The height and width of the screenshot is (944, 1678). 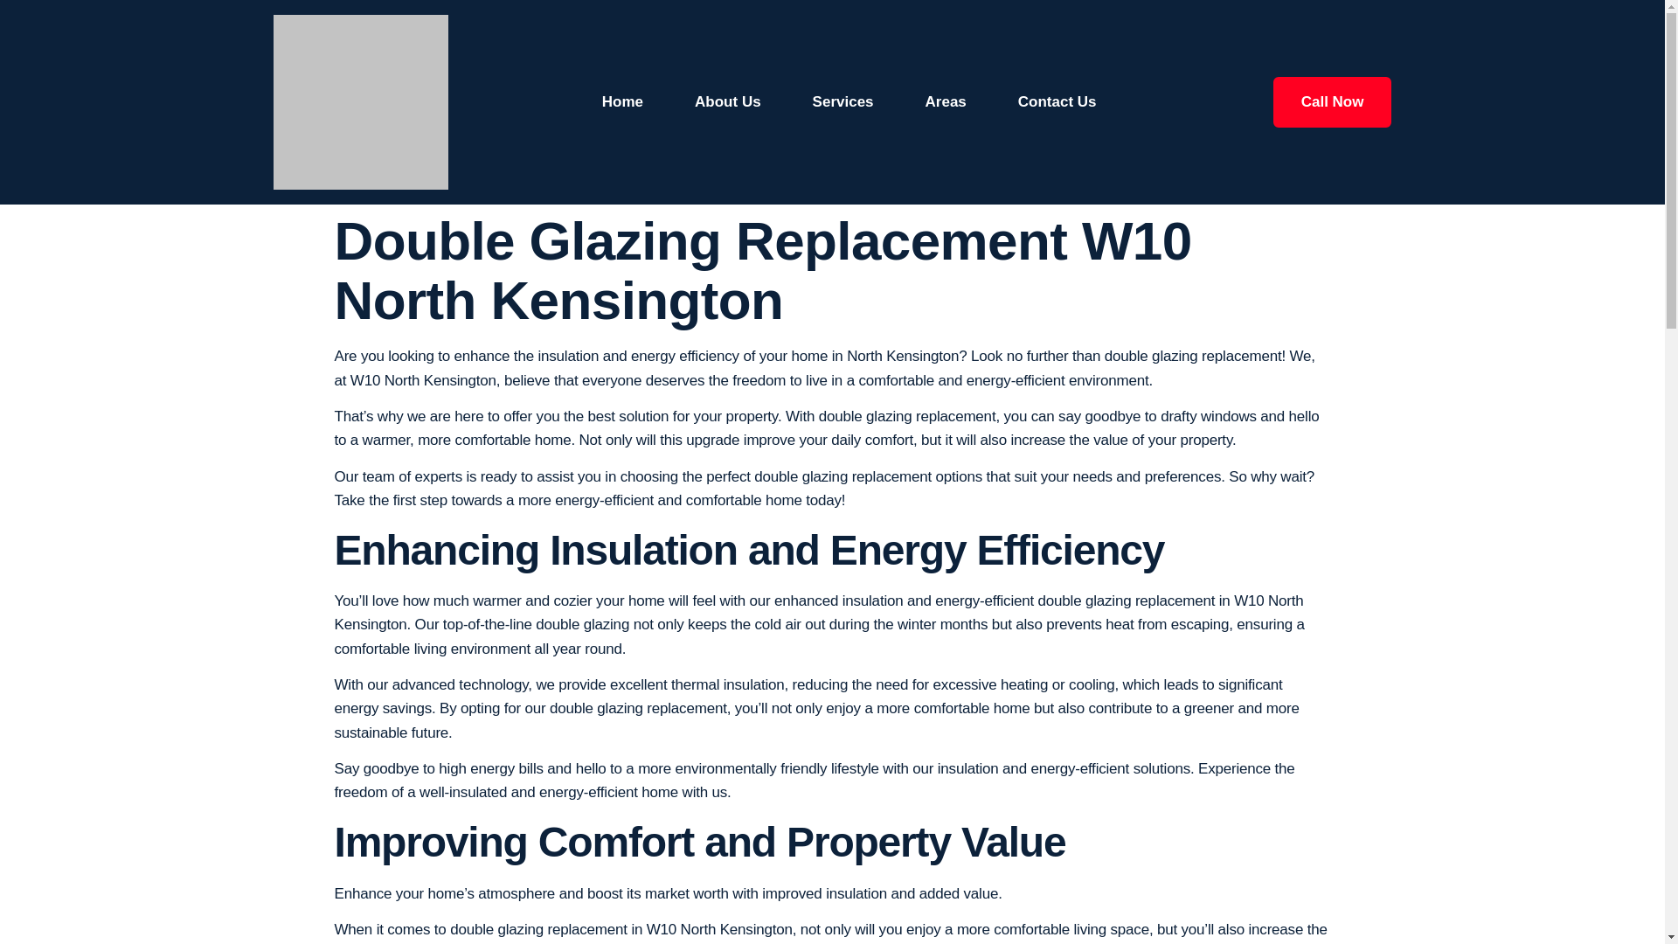 What do you see at coordinates (727, 101) in the screenshot?
I see `About Us` at bounding box center [727, 101].